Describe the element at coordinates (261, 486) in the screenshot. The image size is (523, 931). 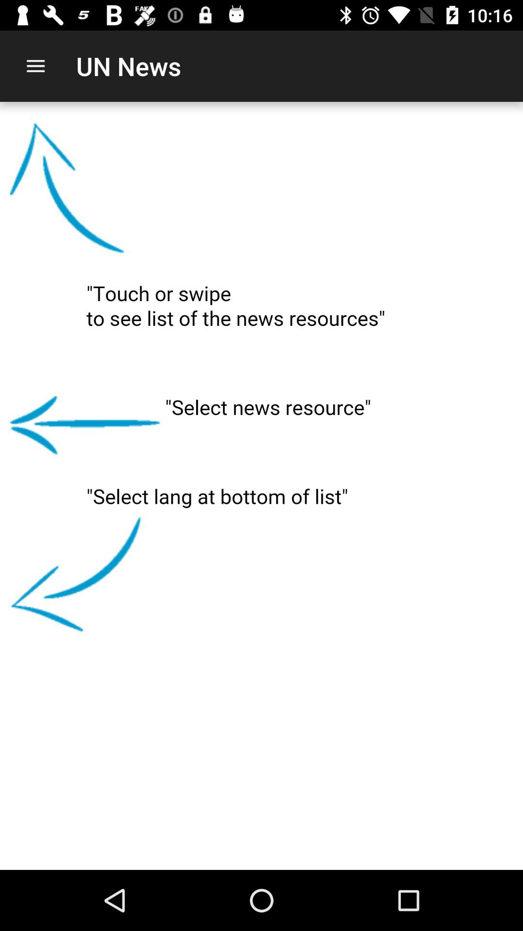
I see `touchscreen directions` at that location.